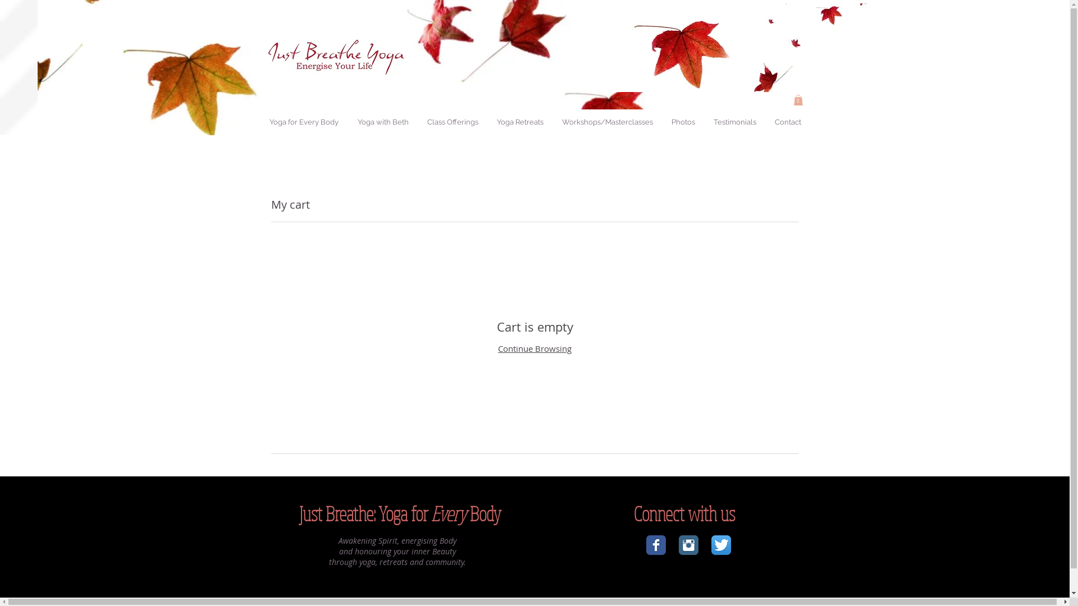 This screenshot has height=606, width=1078. What do you see at coordinates (607, 122) in the screenshot?
I see `Workshops/Masterclasses` at bounding box center [607, 122].